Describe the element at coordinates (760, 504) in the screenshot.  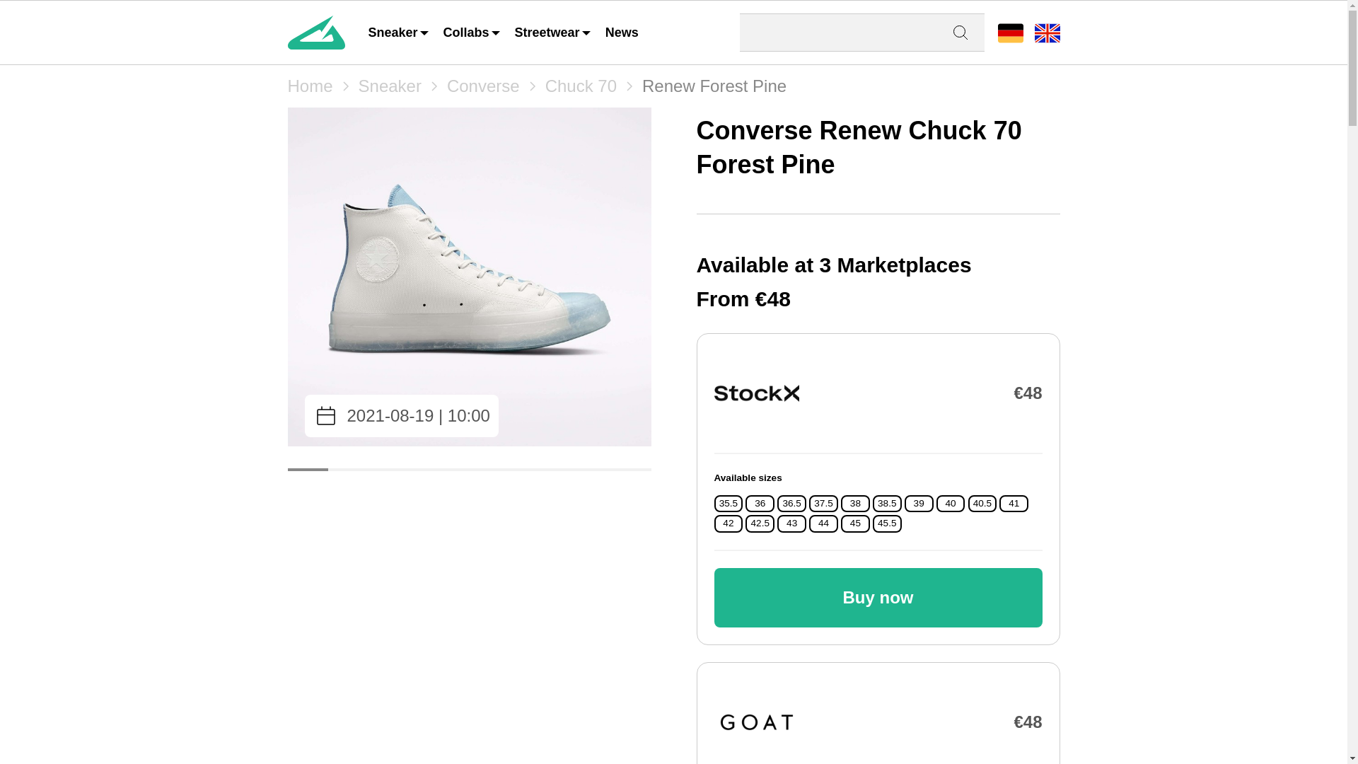
I see `36` at that location.